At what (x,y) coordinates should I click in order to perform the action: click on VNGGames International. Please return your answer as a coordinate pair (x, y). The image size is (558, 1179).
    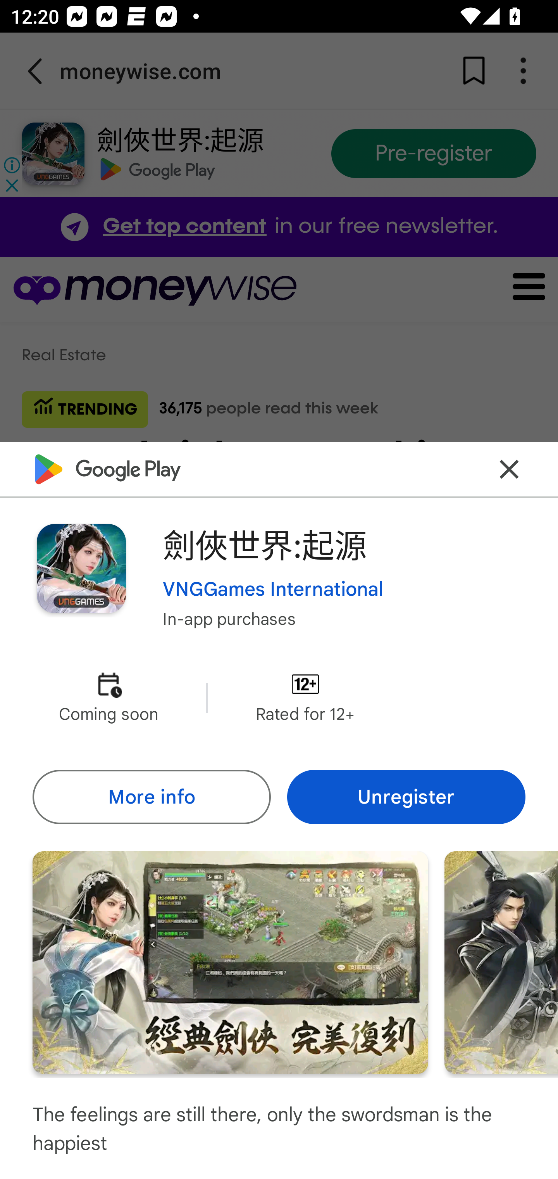
    Looking at the image, I should click on (273, 589).